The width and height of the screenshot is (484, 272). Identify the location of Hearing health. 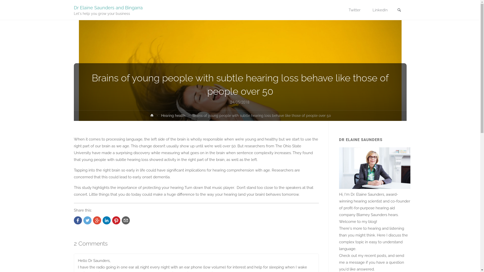
(173, 116).